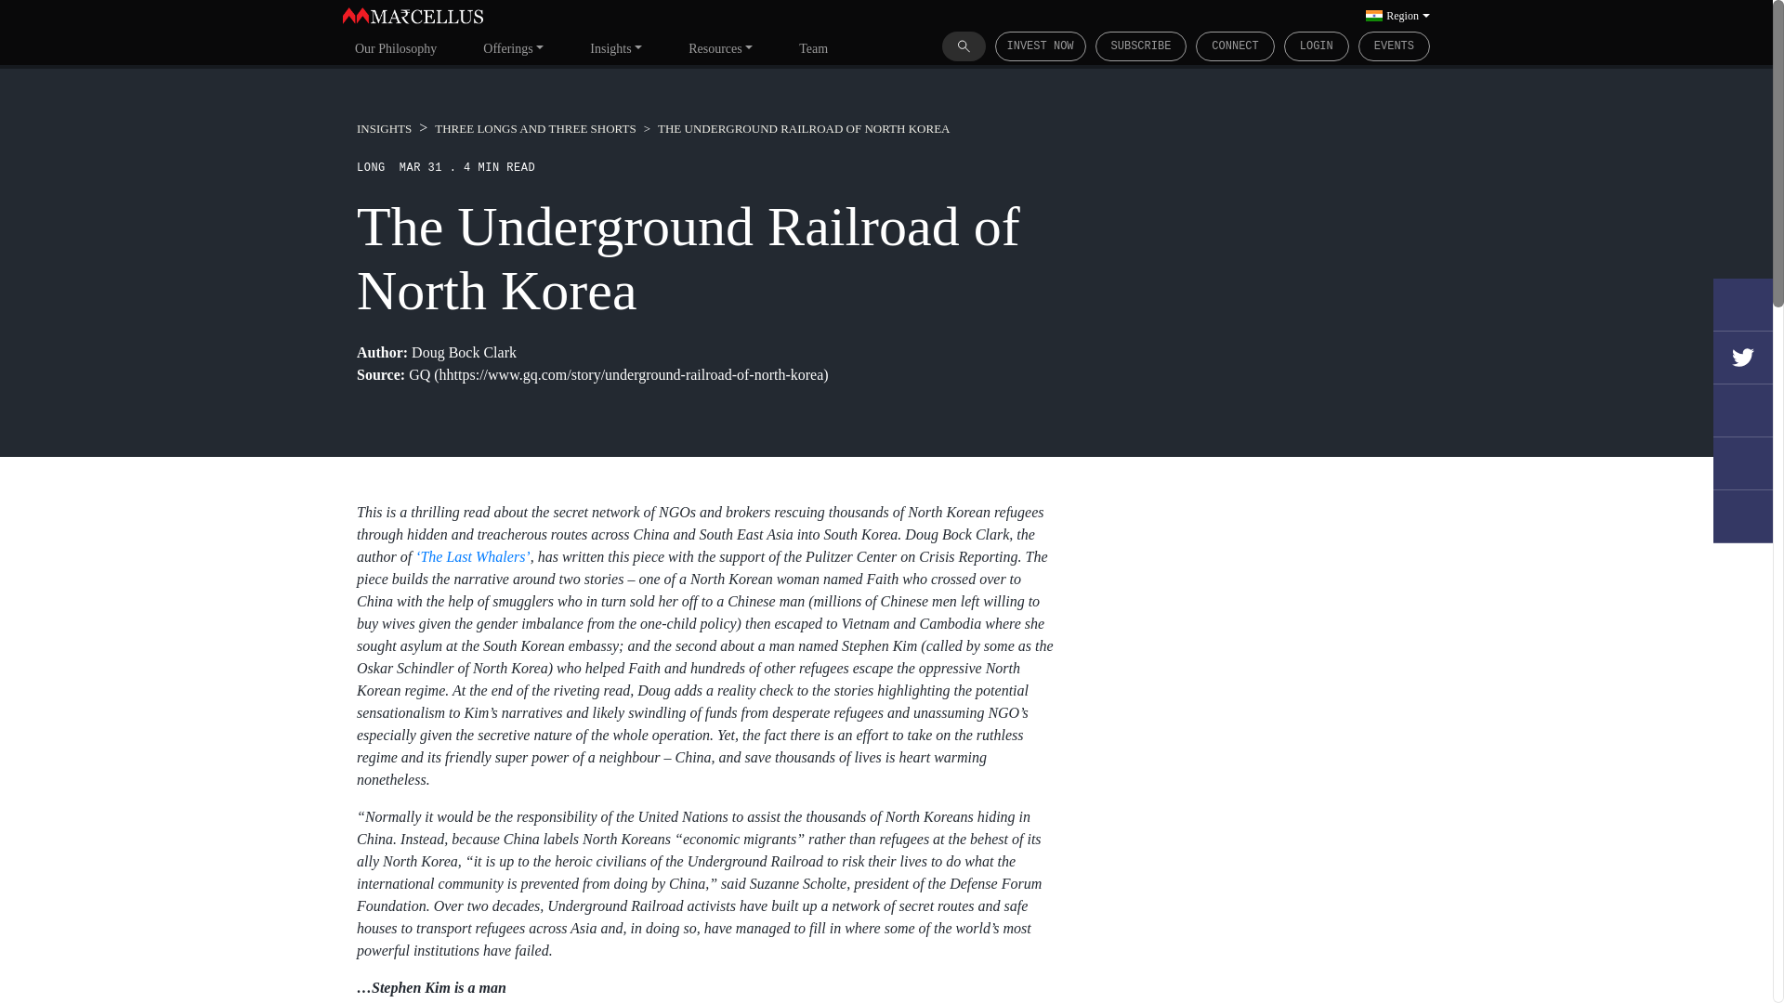  What do you see at coordinates (616, 47) in the screenshot?
I see `Insights` at bounding box center [616, 47].